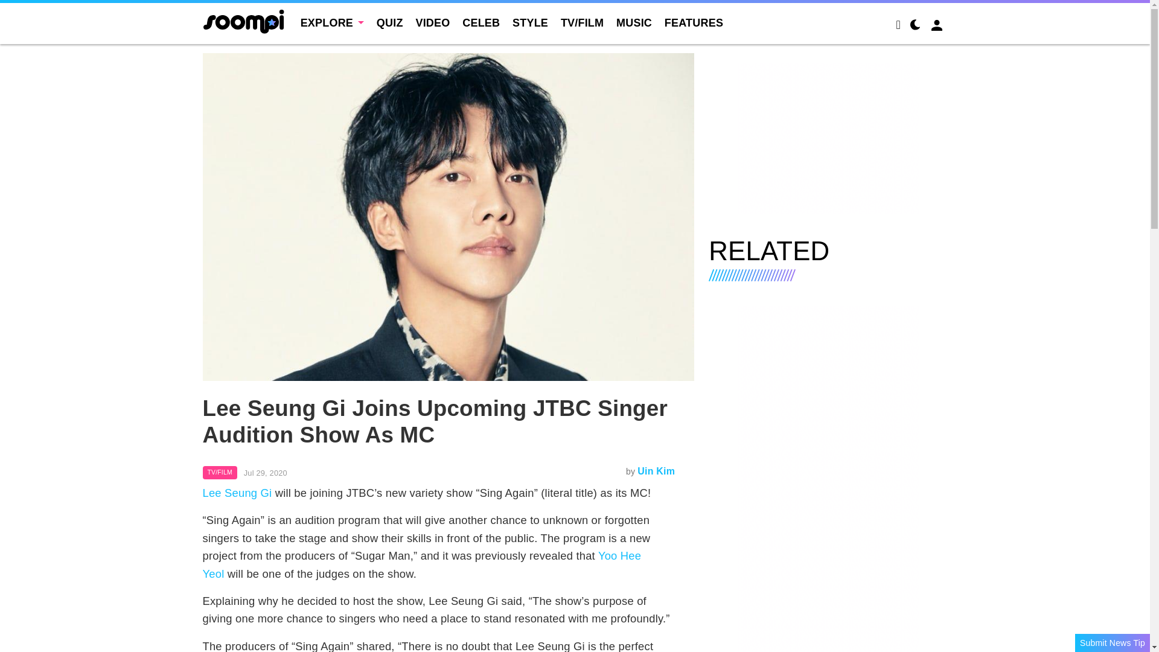 The width and height of the screenshot is (1159, 652). What do you see at coordinates (694, 23) in the screenshot?
I see `FEATURES` at bounding box center [694, 23].